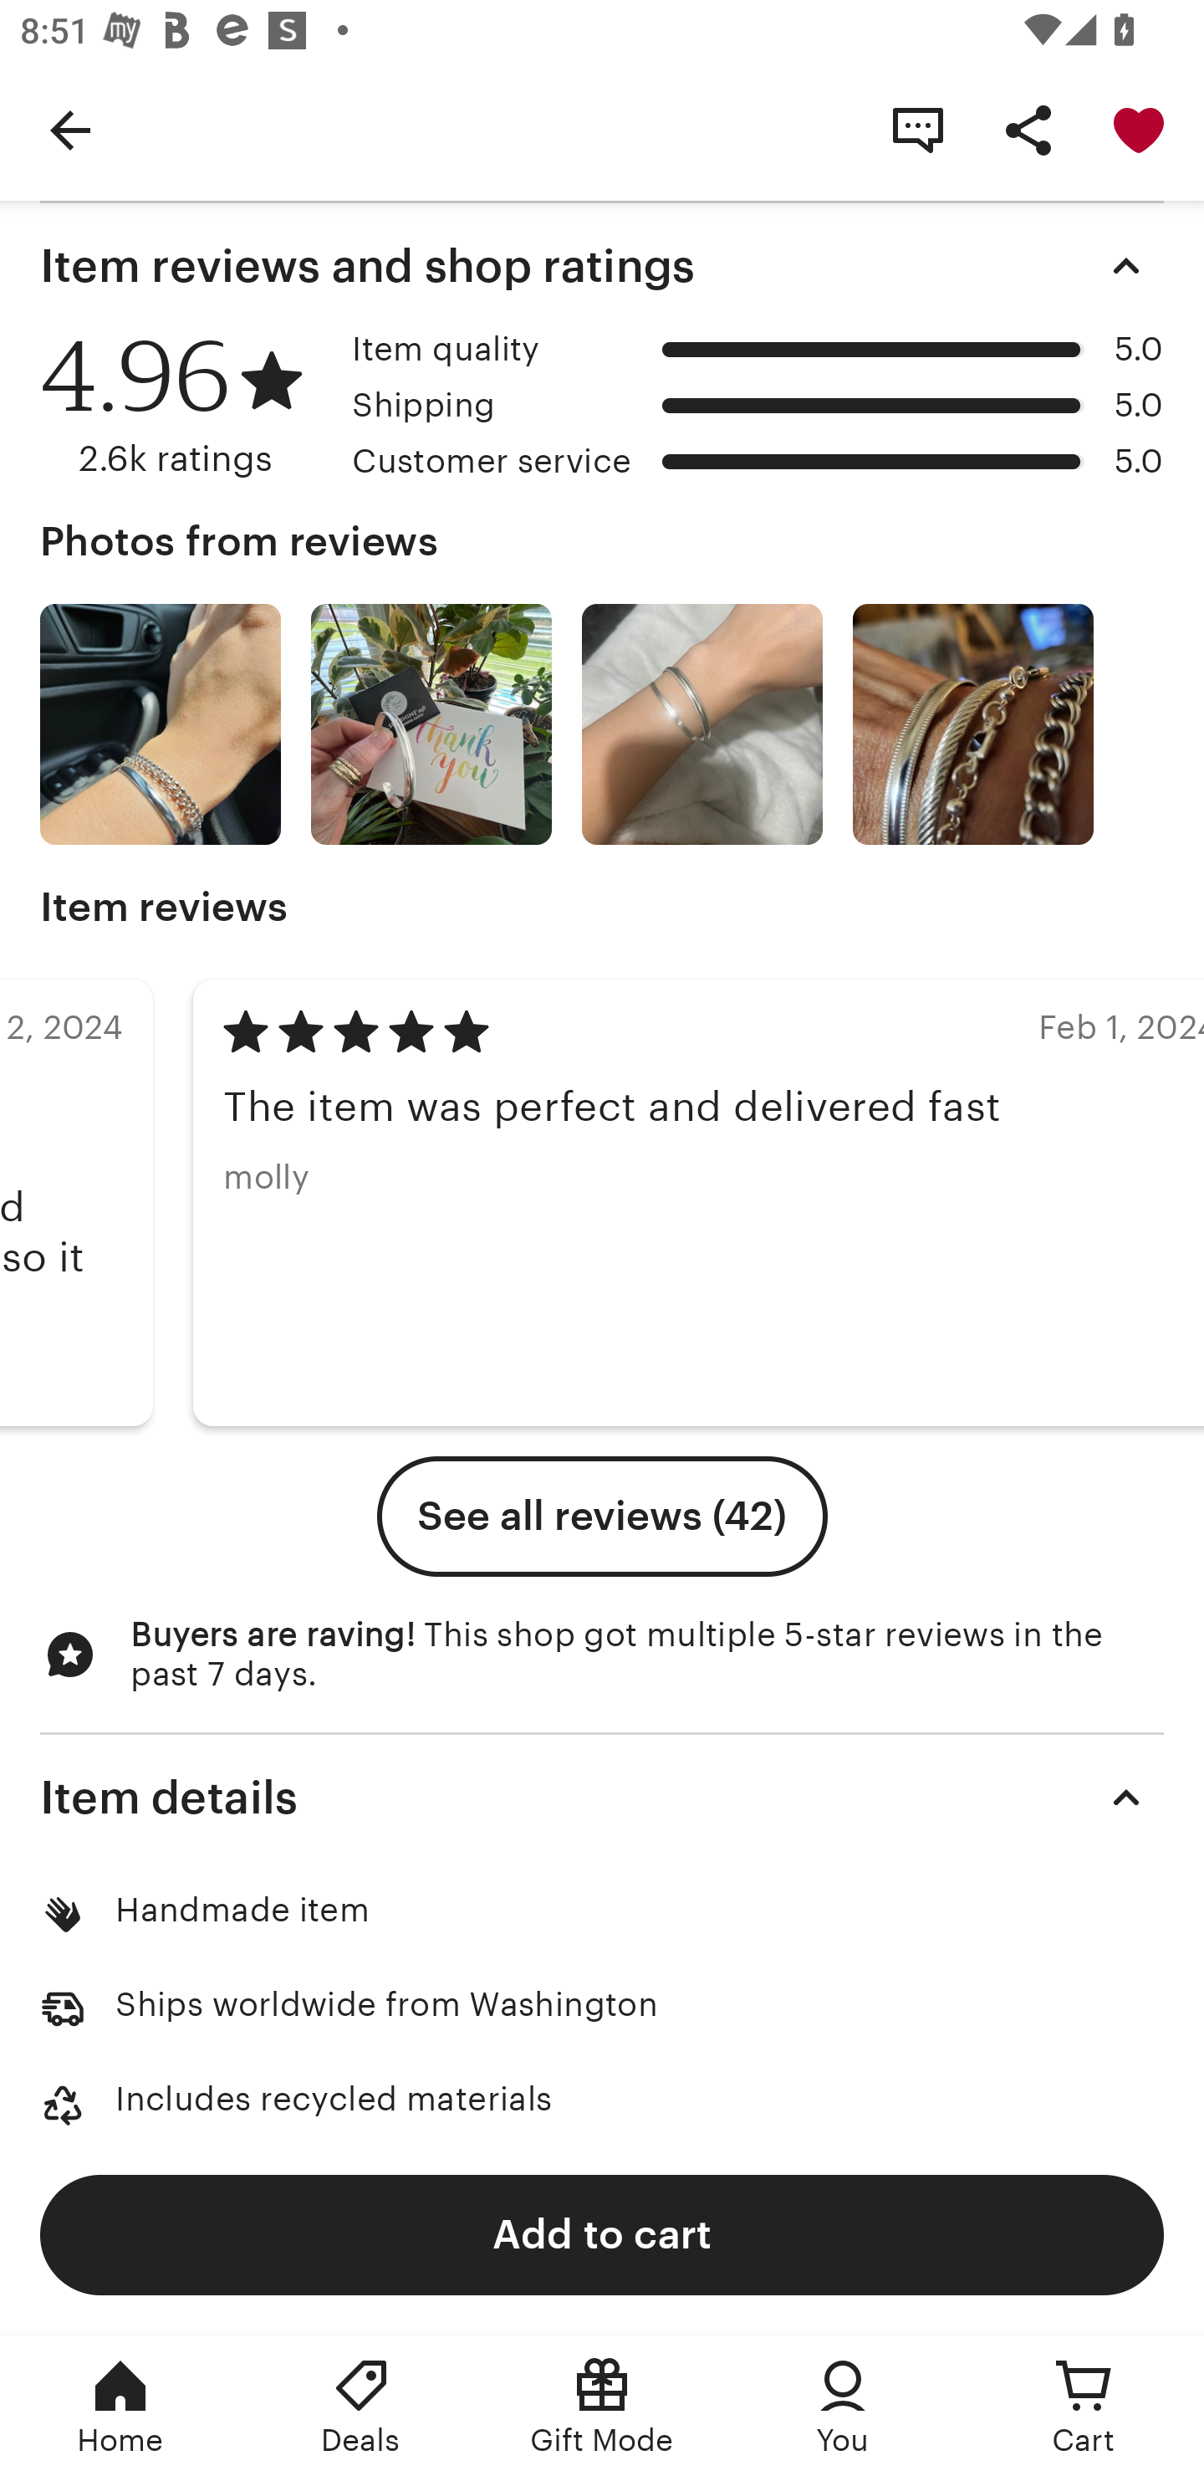 This screenshot has width=1204, height=2476. I want to click on 4.96 2.6k ratings, so click(186, 406).